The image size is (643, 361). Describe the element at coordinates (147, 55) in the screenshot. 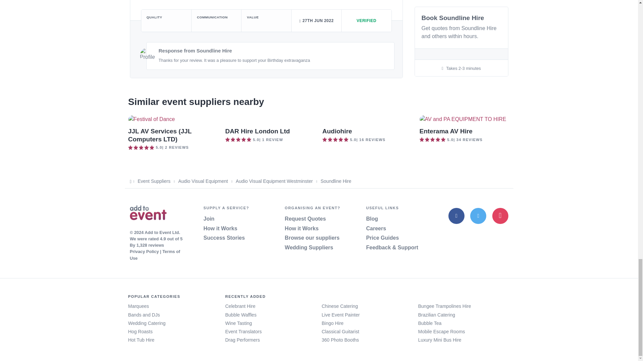

I see `Profile Image` at that location.